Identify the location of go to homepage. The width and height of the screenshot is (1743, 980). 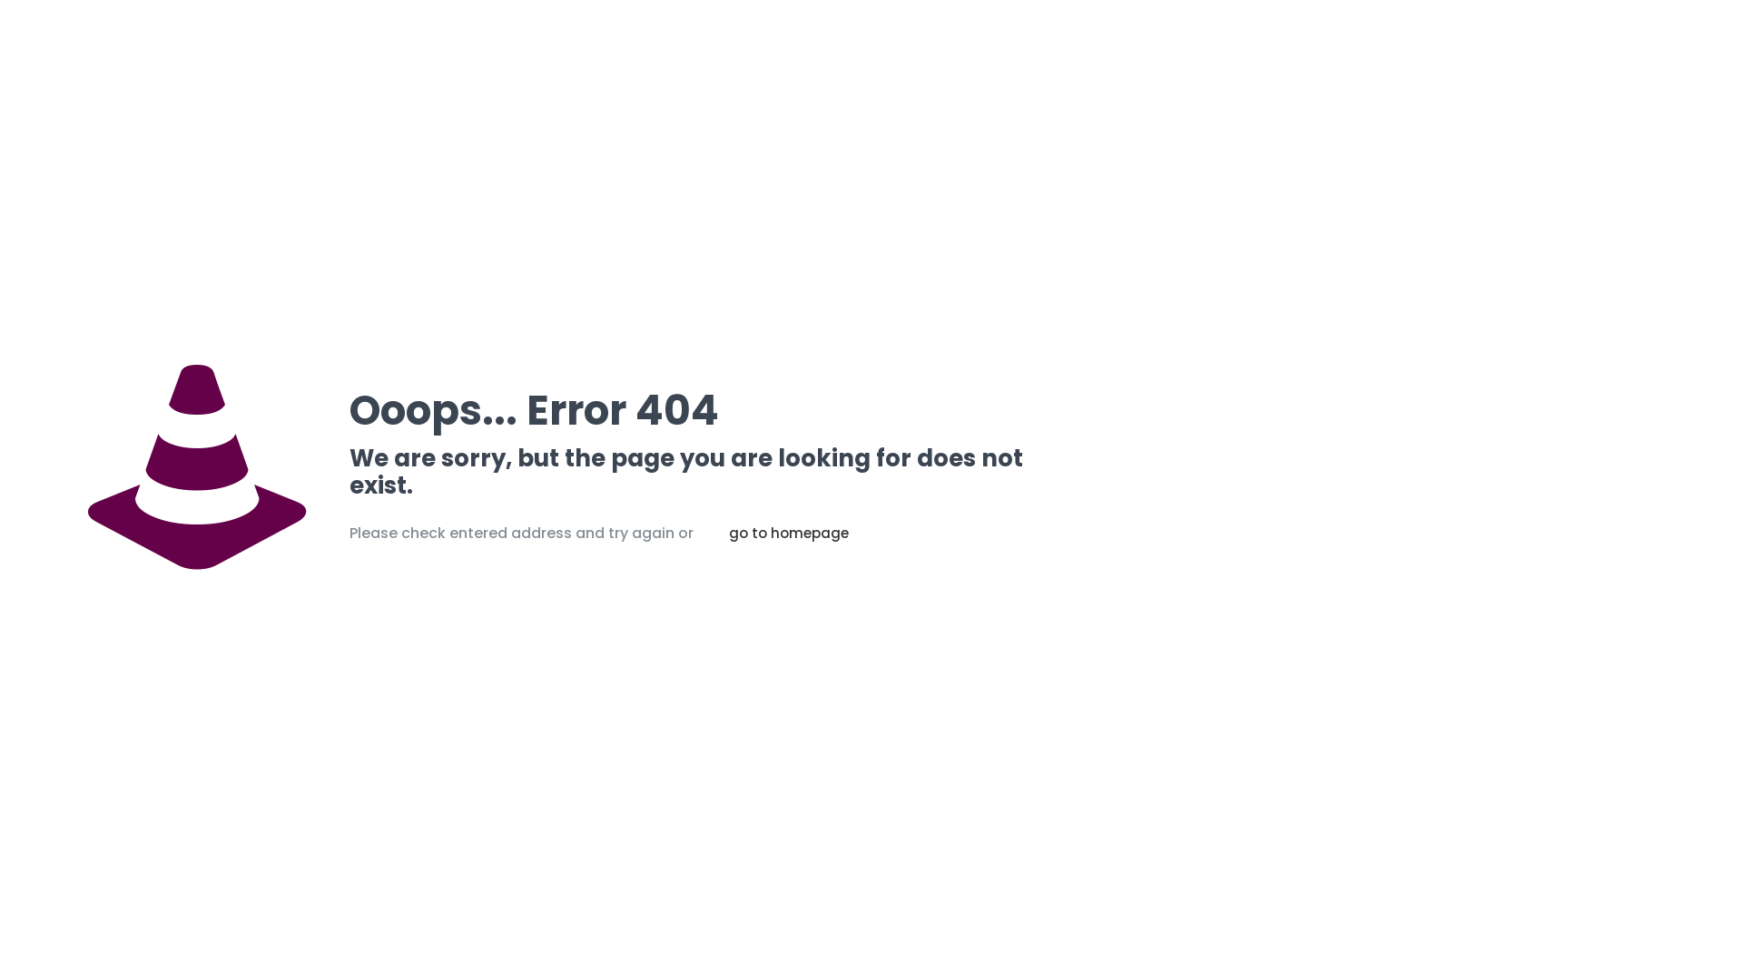
(789, 534).